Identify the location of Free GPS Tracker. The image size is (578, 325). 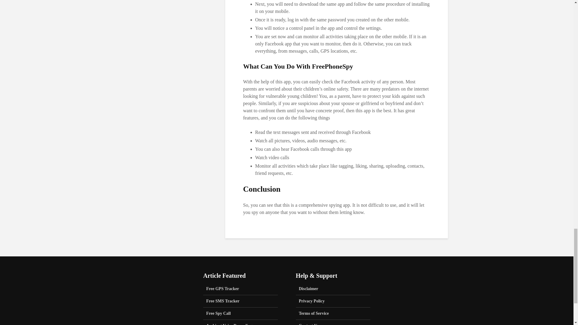
(241, 290).